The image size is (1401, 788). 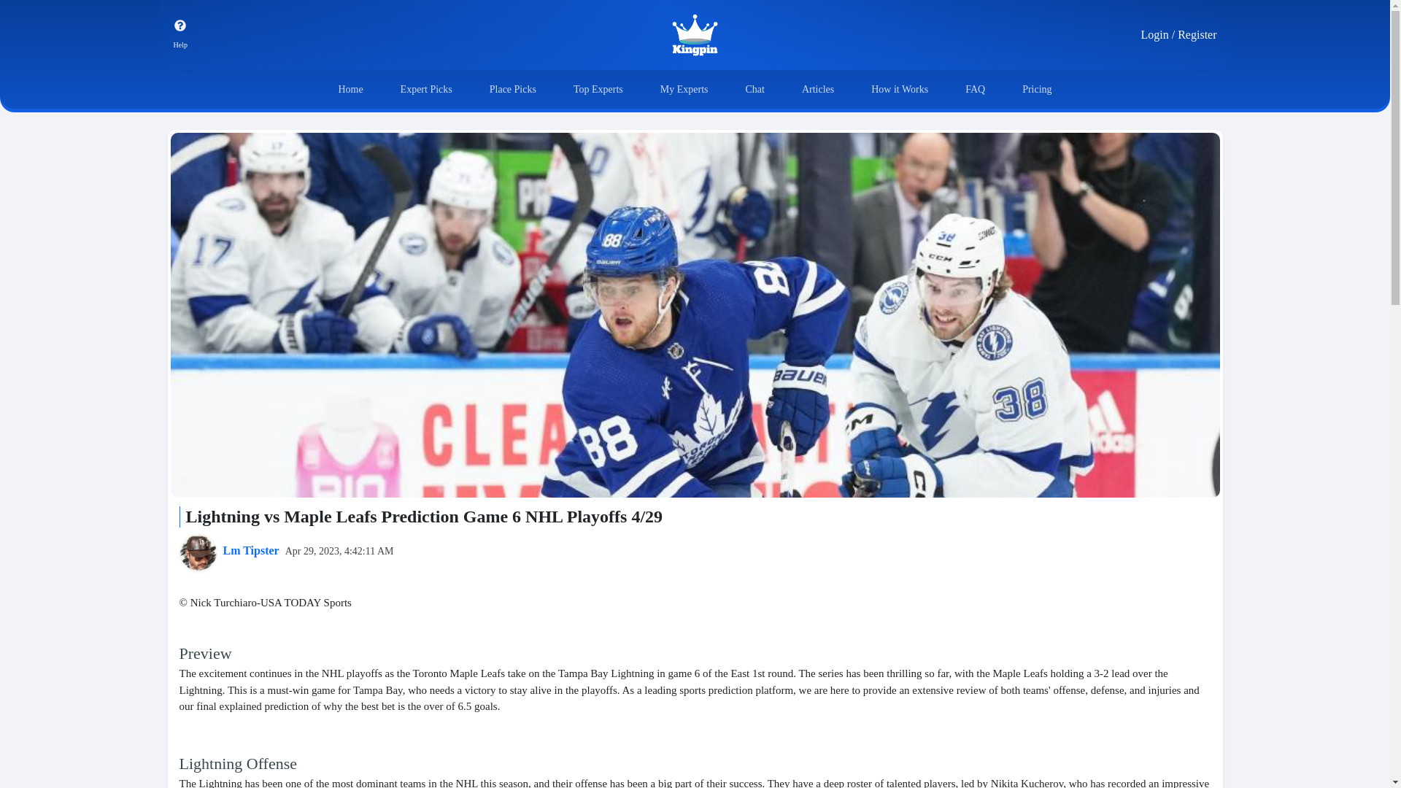 I want to click on Pricing, so click(x=1037, y=89).